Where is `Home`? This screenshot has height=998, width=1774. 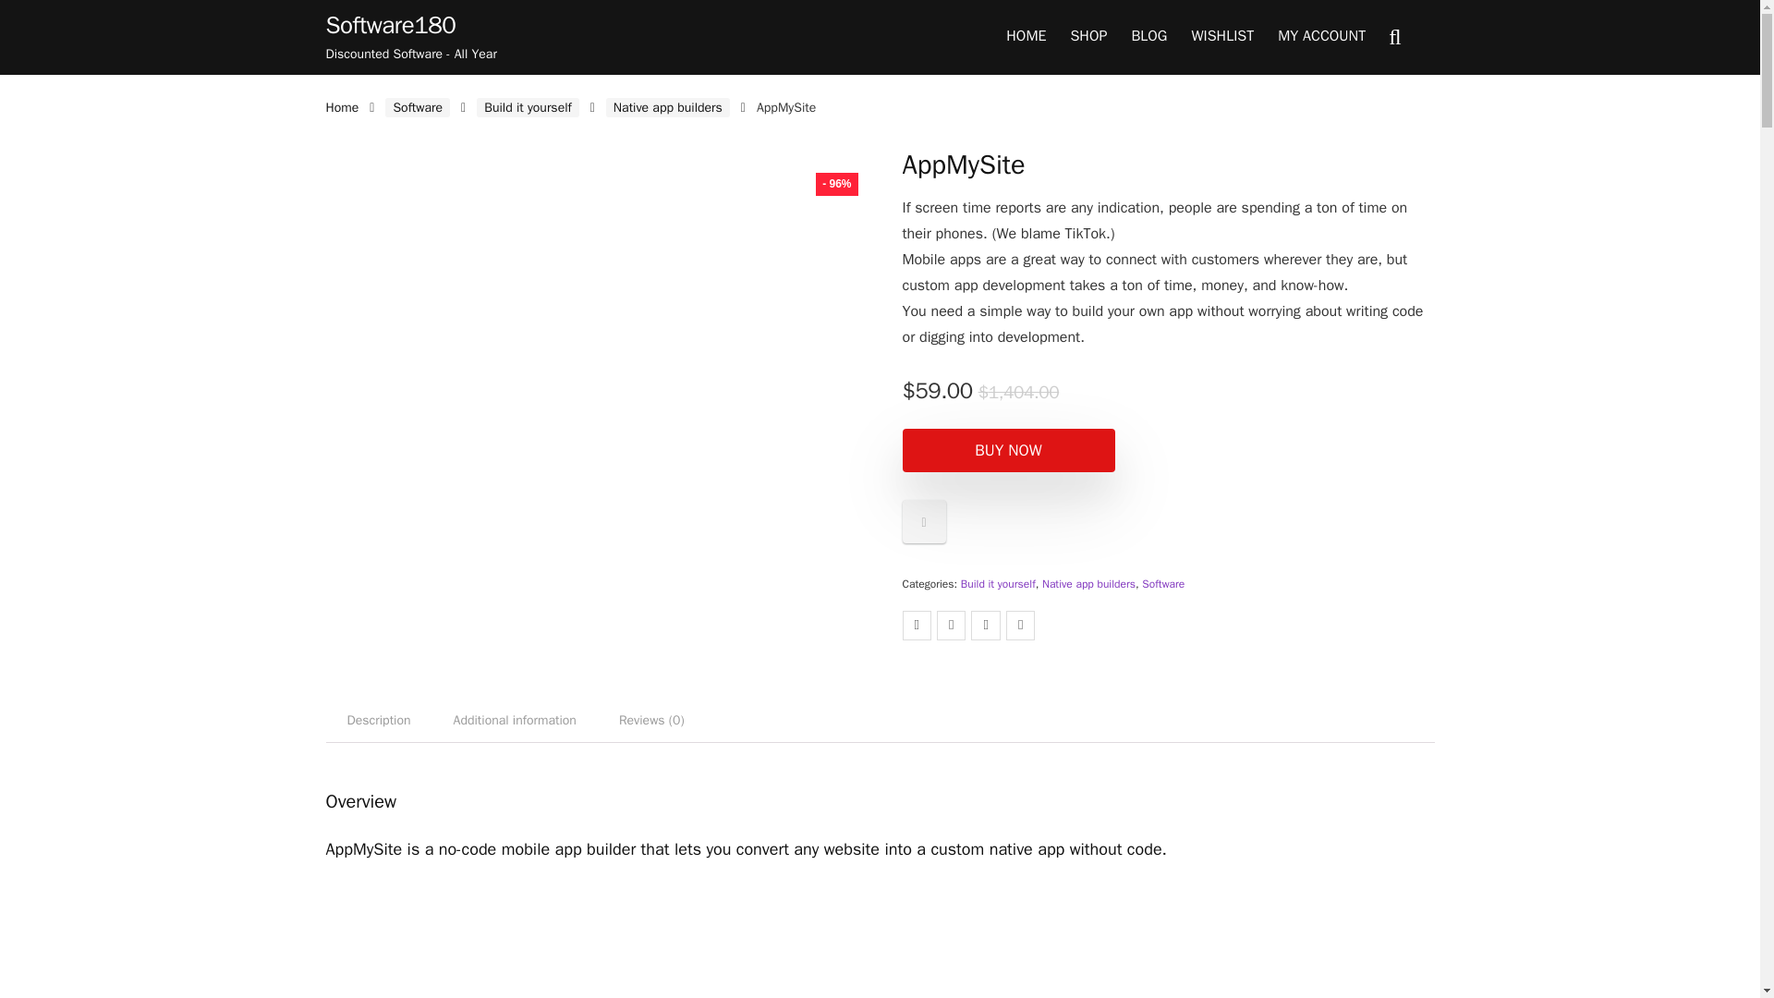 Home is located at coordinates (341, 107).